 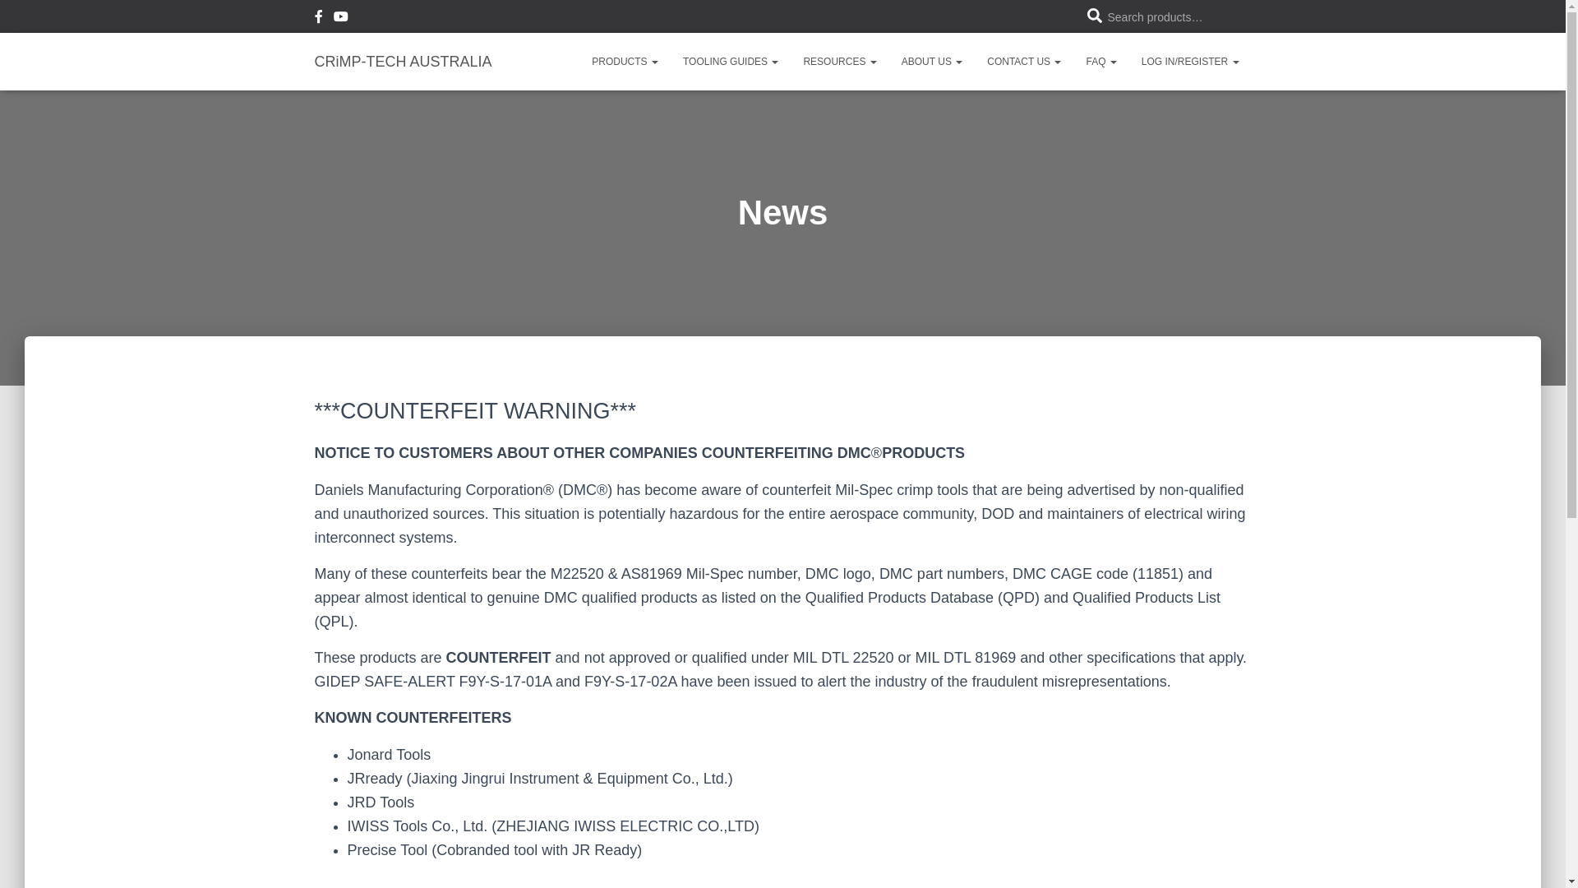 I want to click on CRiMP-TECH AUSTRALIA, so click(x=404, y=62).